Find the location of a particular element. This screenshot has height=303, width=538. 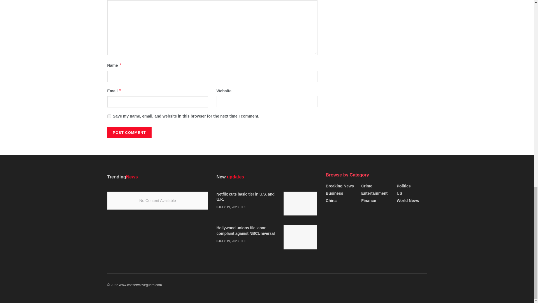

Post Comment is located at coordinates (129, 132).